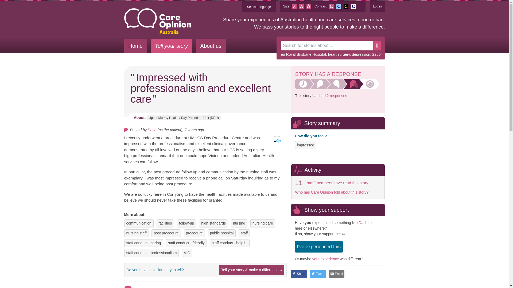 This screenshot has height=288, width=513. I want to click on Care Opinion home page, so click(157, 21).